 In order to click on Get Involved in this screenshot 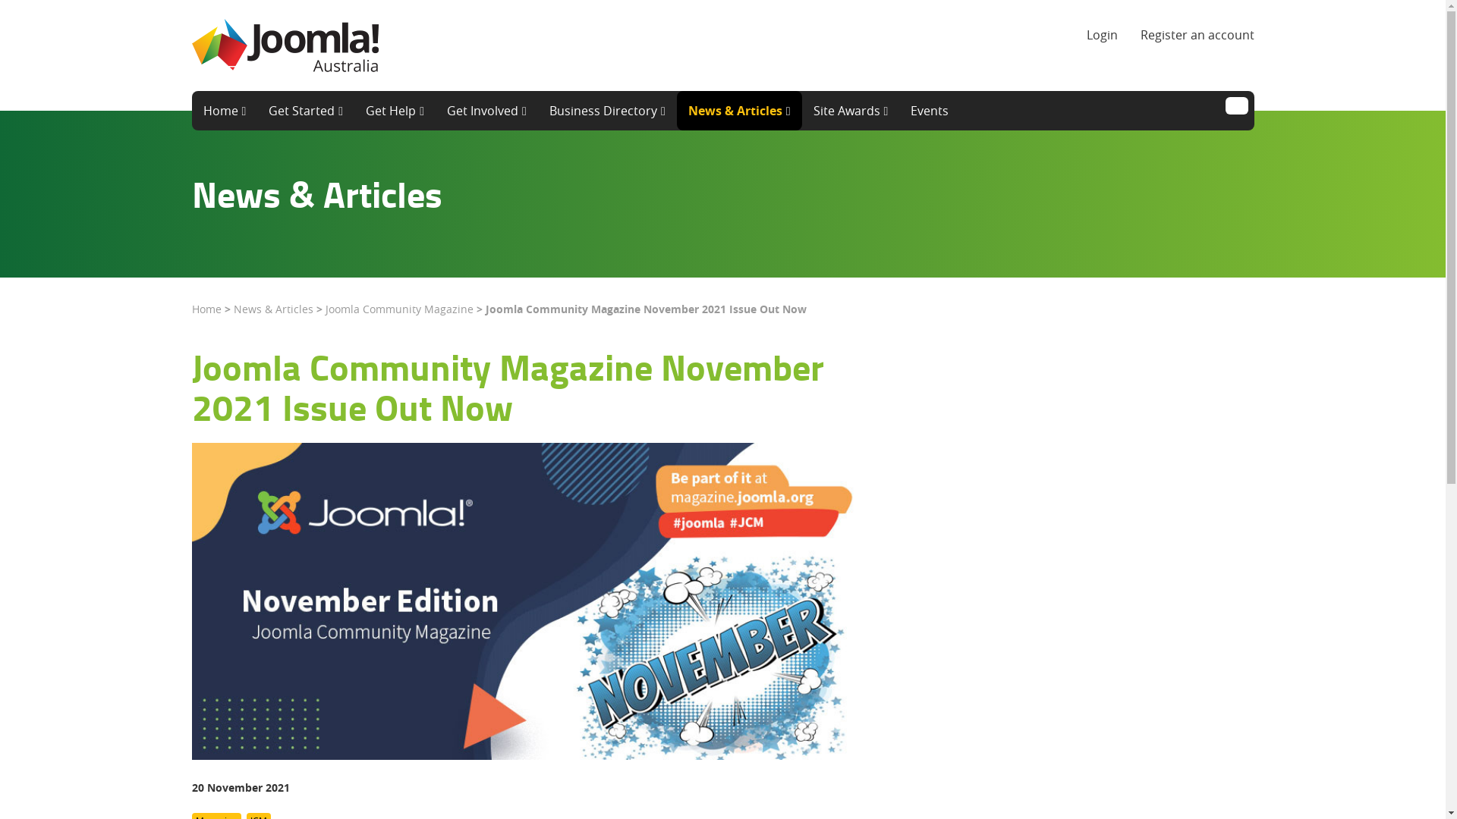, I will do `click(487, 111)`.